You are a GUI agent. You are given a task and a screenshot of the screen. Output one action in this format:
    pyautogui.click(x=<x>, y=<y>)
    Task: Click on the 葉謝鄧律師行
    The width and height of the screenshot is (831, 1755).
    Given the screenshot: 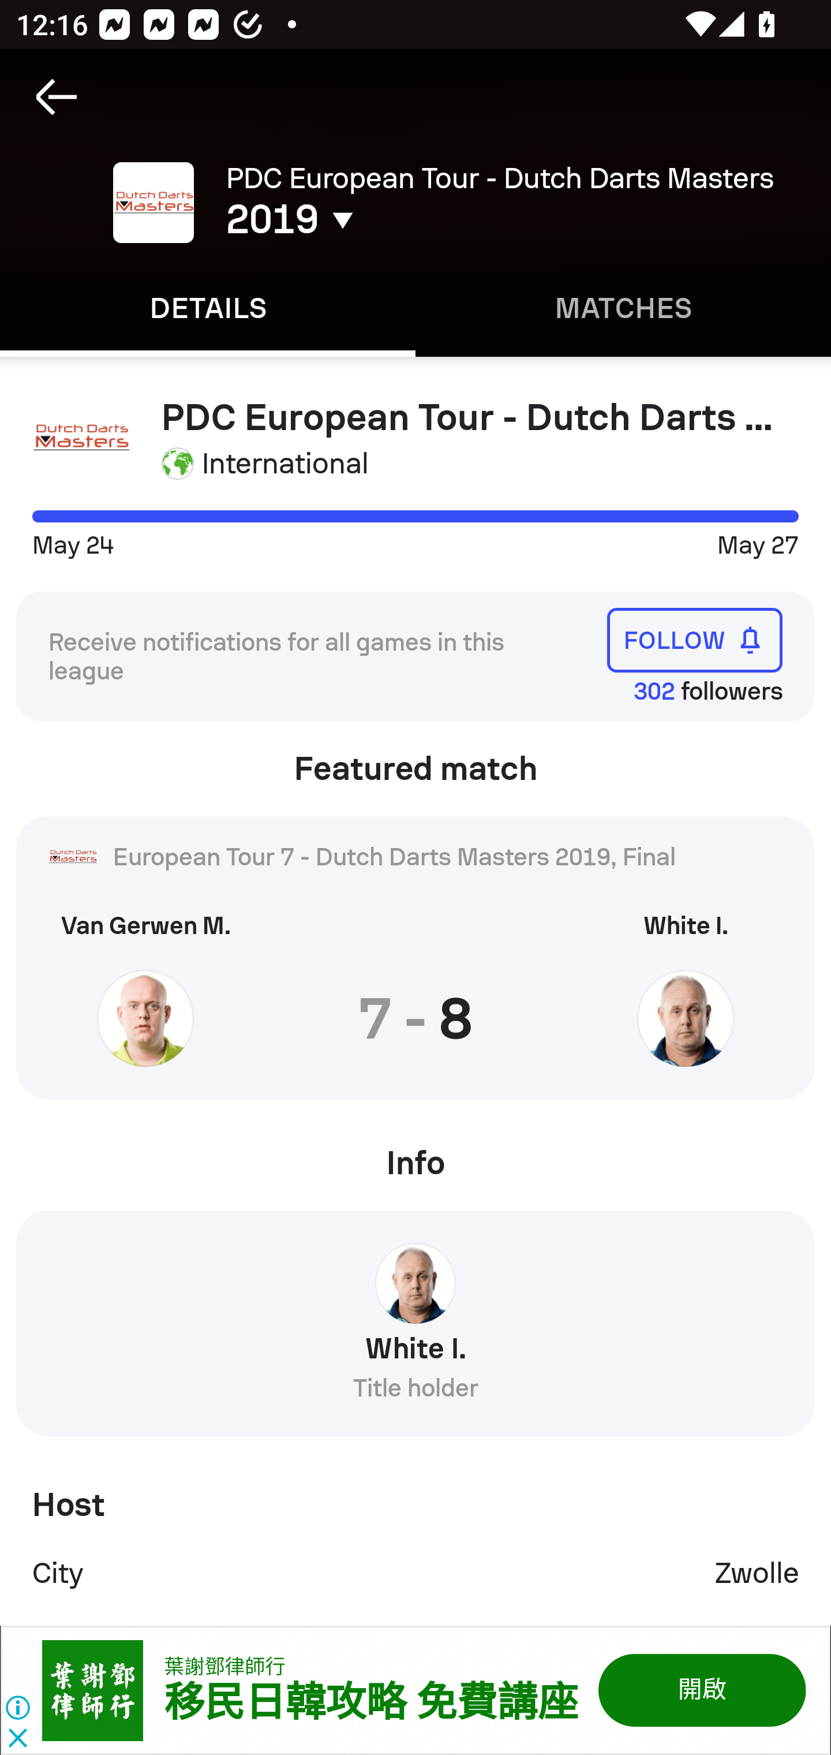 What is the action you would take?
    pyautogui.click(x=224, y=1666)
    